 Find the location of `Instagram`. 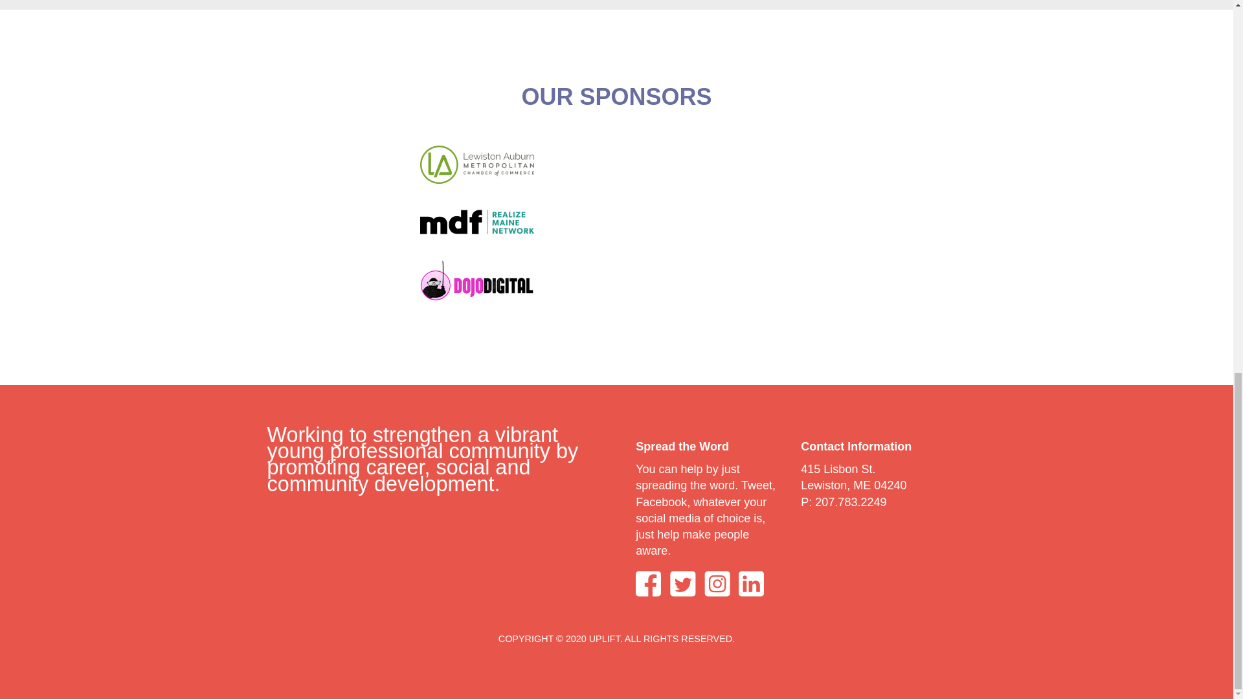

Instagram is located at coordinates (717, 584).